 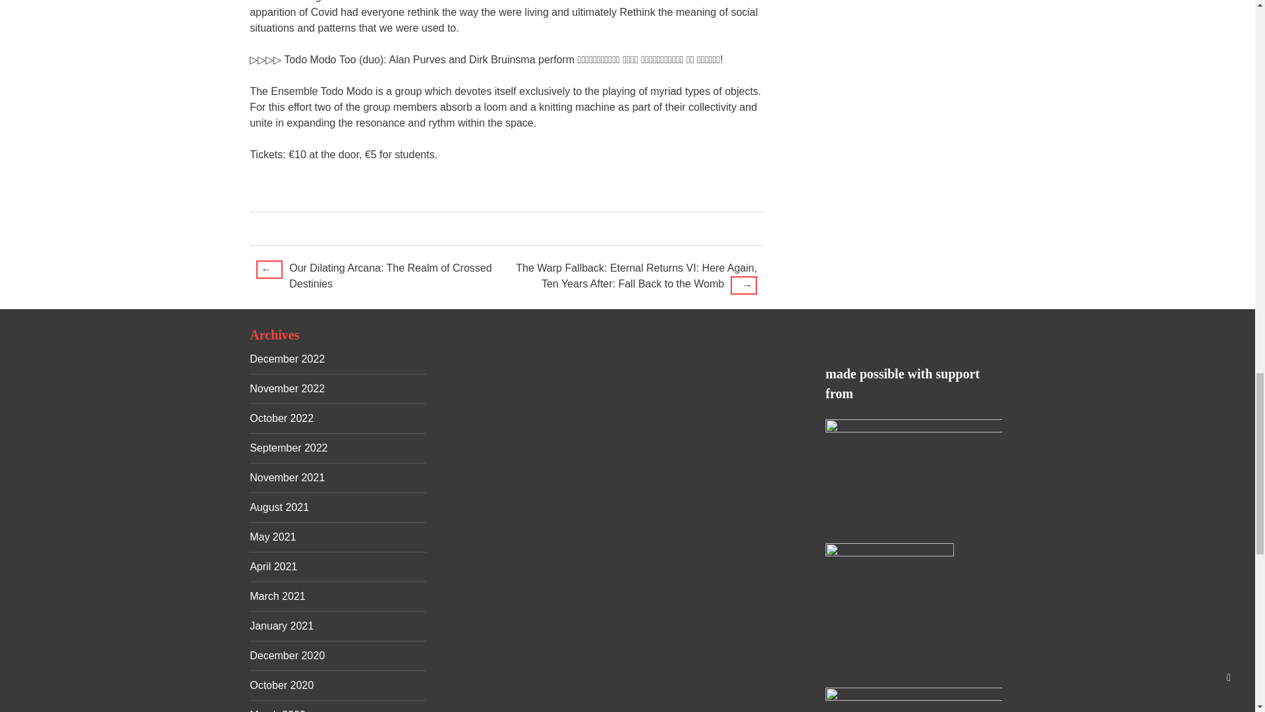 What do you see at coordinates (287, 655) in the screenshot?
I see `December 2020` at bounding box center [287, 655].